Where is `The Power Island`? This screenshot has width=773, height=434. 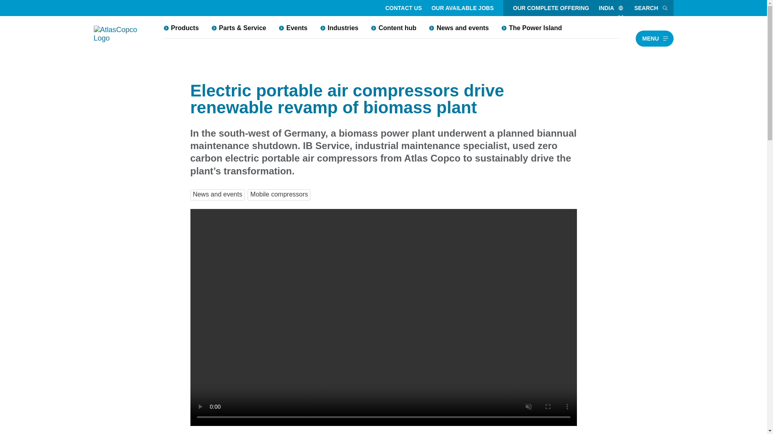
The Power Island is located at coordinates (531, 28).